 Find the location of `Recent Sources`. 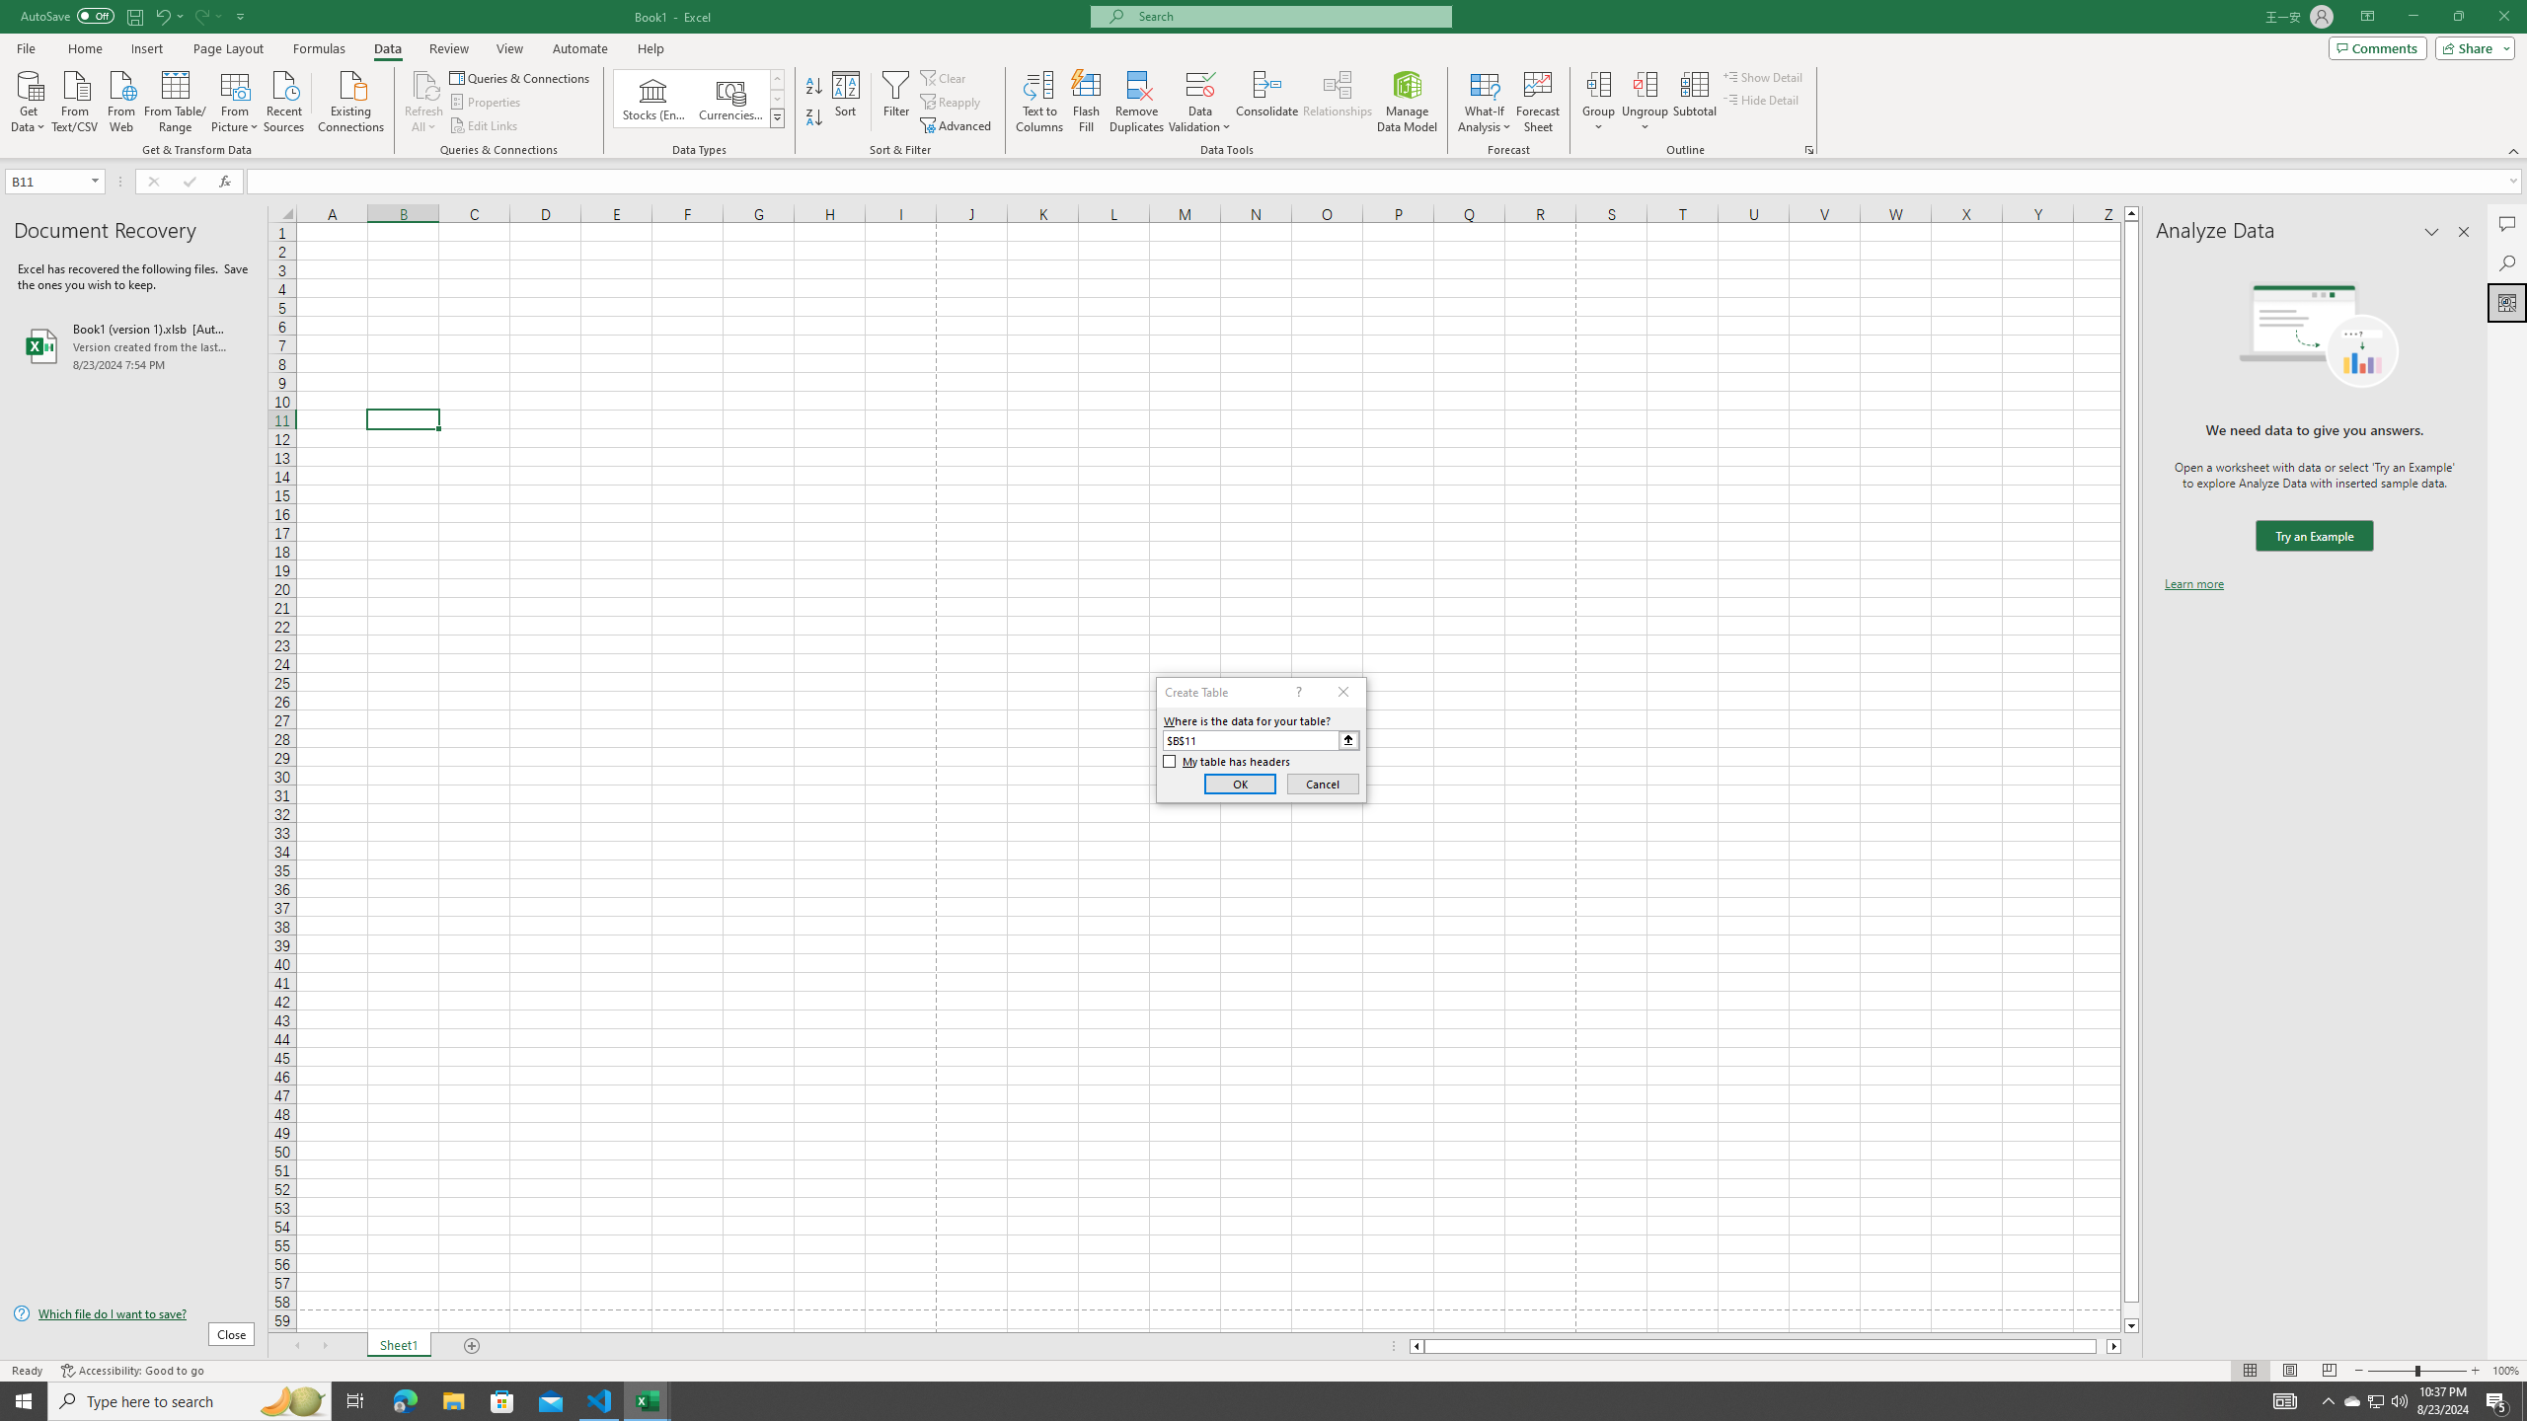

Recent Sources is located at coordinates (284, 100).